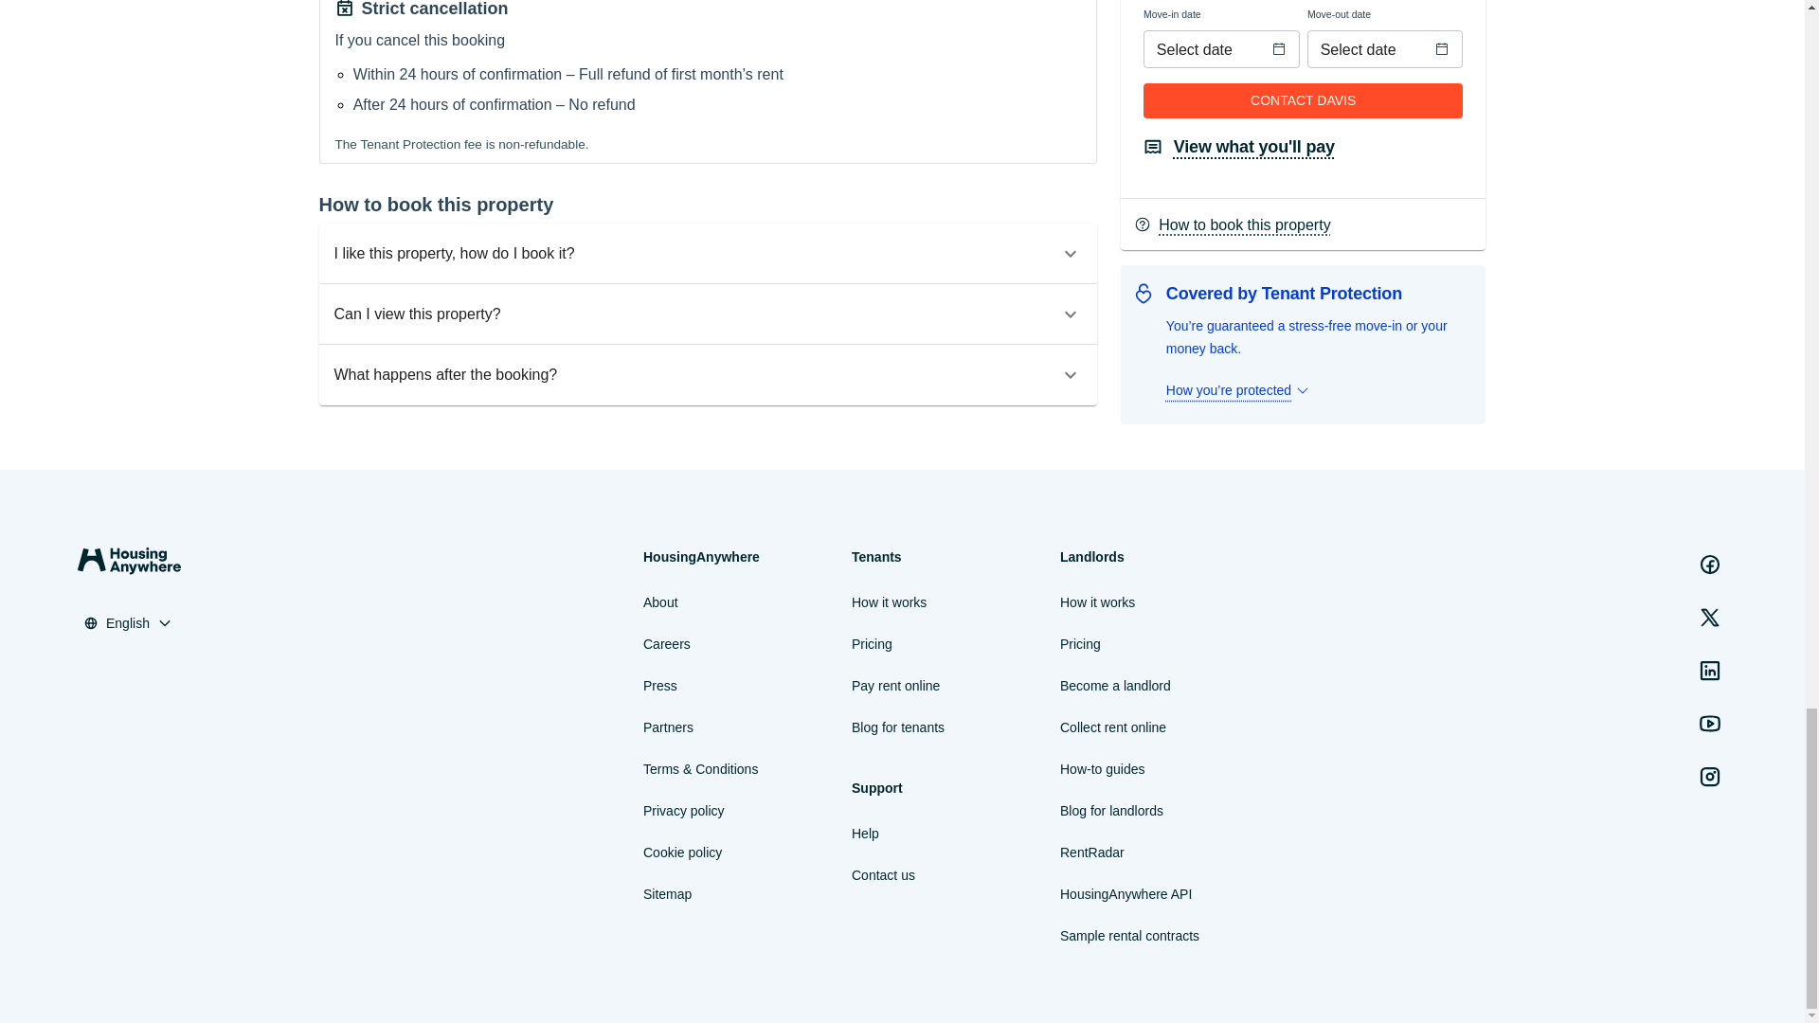  What do you see at coordinates (668, 727) in the screenshot?
I see `Partners` at bounding box center [668, 727].